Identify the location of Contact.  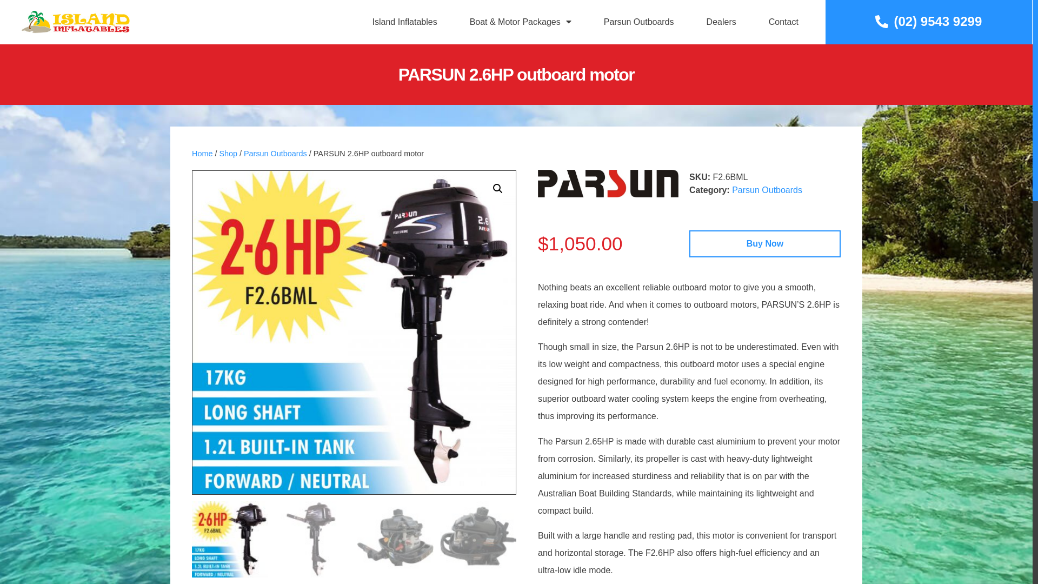
(784, 22).